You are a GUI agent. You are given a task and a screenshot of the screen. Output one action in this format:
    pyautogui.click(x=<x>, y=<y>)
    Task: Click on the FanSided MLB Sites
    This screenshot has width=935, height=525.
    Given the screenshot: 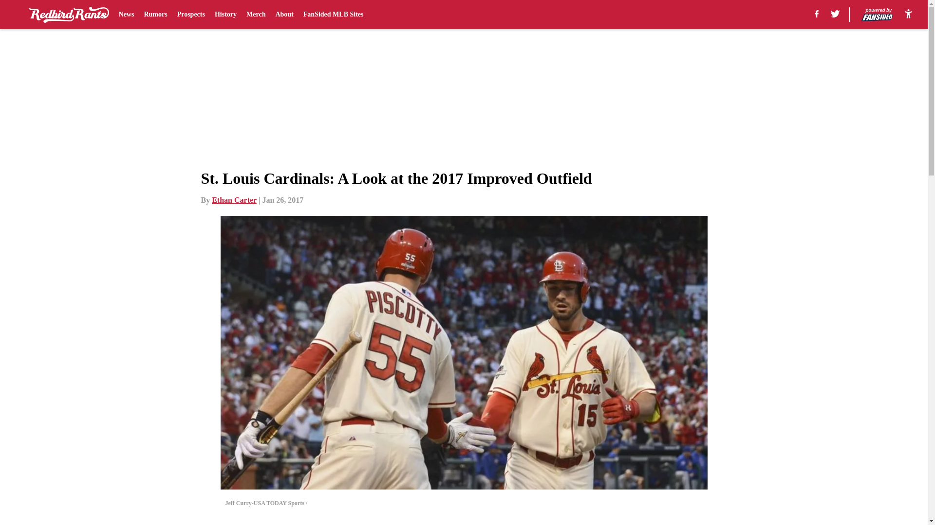 What is the action you would take?
    pyautogui.click(x=333, y=15)
    